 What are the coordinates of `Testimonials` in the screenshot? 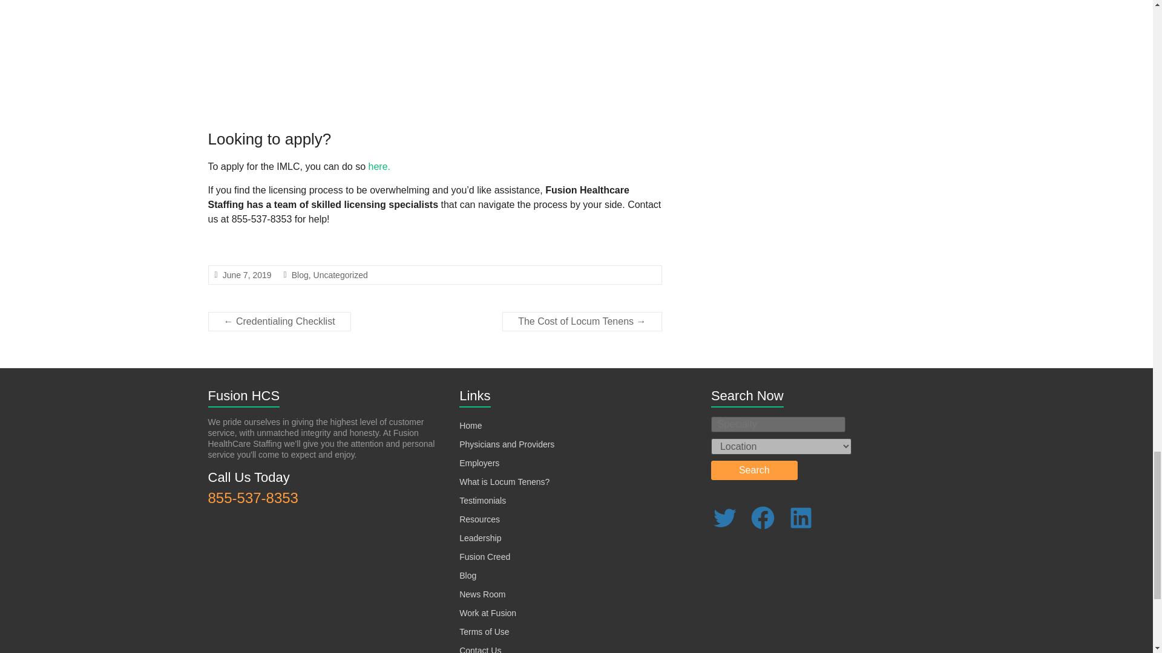 It's located at (482, 500).